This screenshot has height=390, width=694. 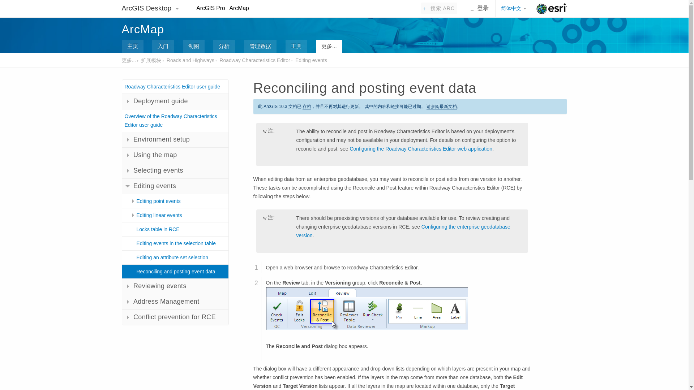 I want to click on ArcGIS Pro, so click(x=210, y=8).